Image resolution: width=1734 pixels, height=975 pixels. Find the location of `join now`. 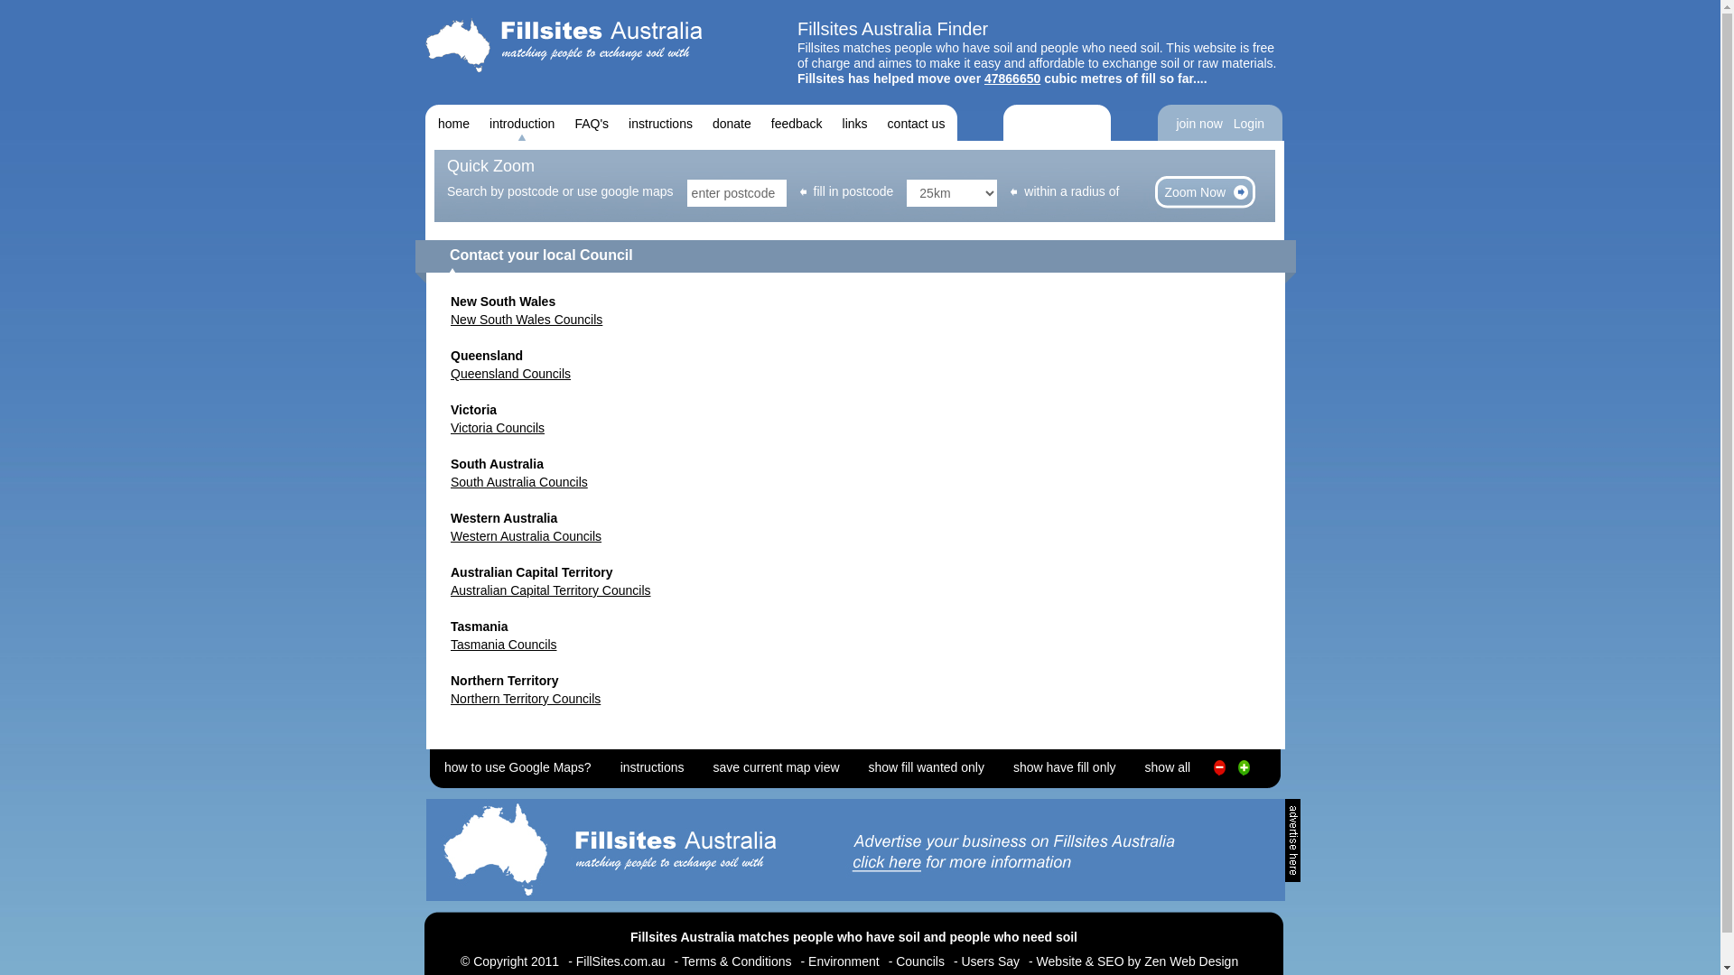

join now is located at coordinates (1199, 123).